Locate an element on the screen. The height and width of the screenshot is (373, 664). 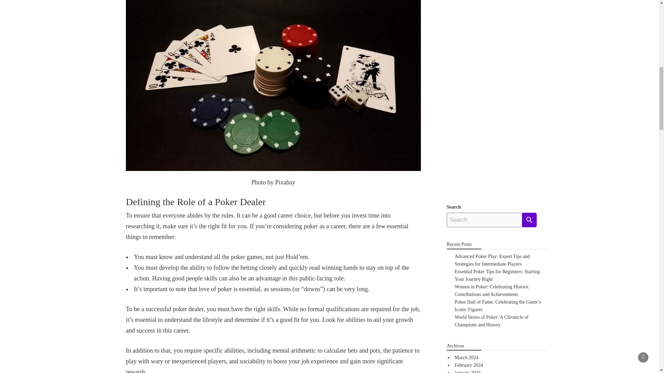
World Series of Poker: A Chronicle of Champions and History is located at coordinates (492, 321).